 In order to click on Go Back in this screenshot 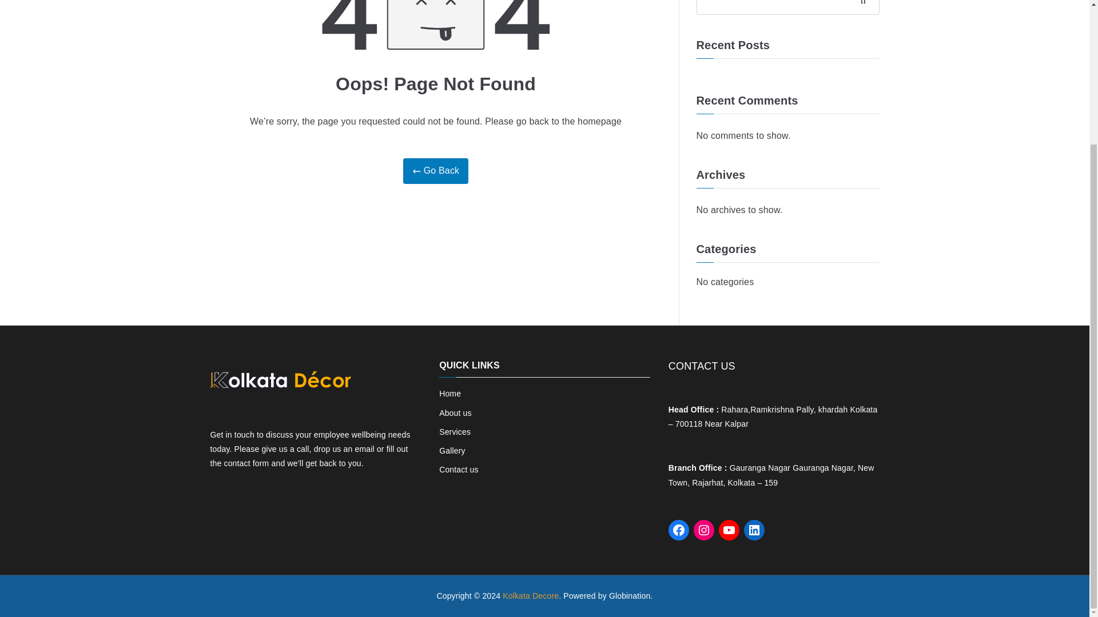, I will do `click(436, 170)`.